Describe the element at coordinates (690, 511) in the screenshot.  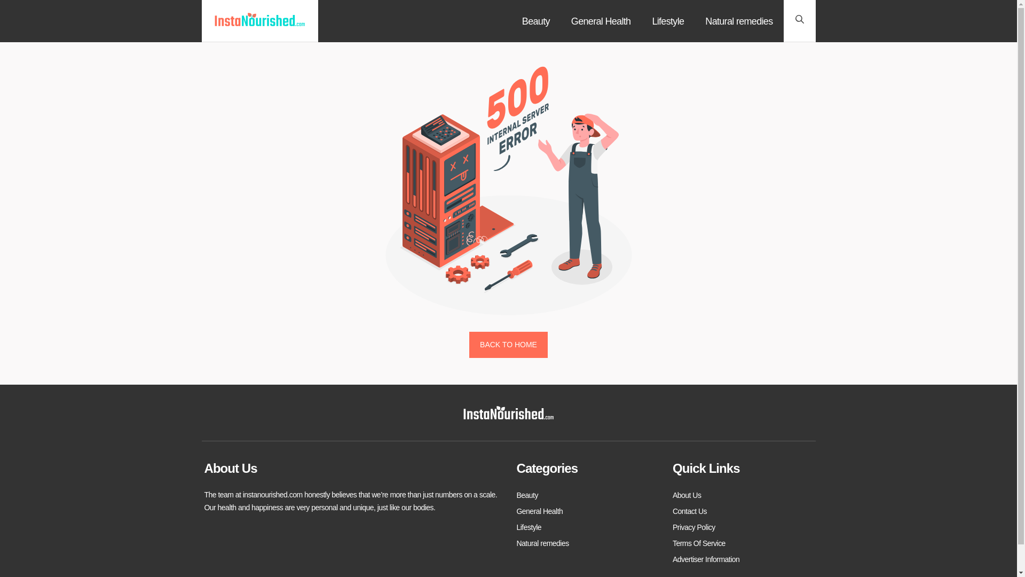
I see `Contact Us` at that location.